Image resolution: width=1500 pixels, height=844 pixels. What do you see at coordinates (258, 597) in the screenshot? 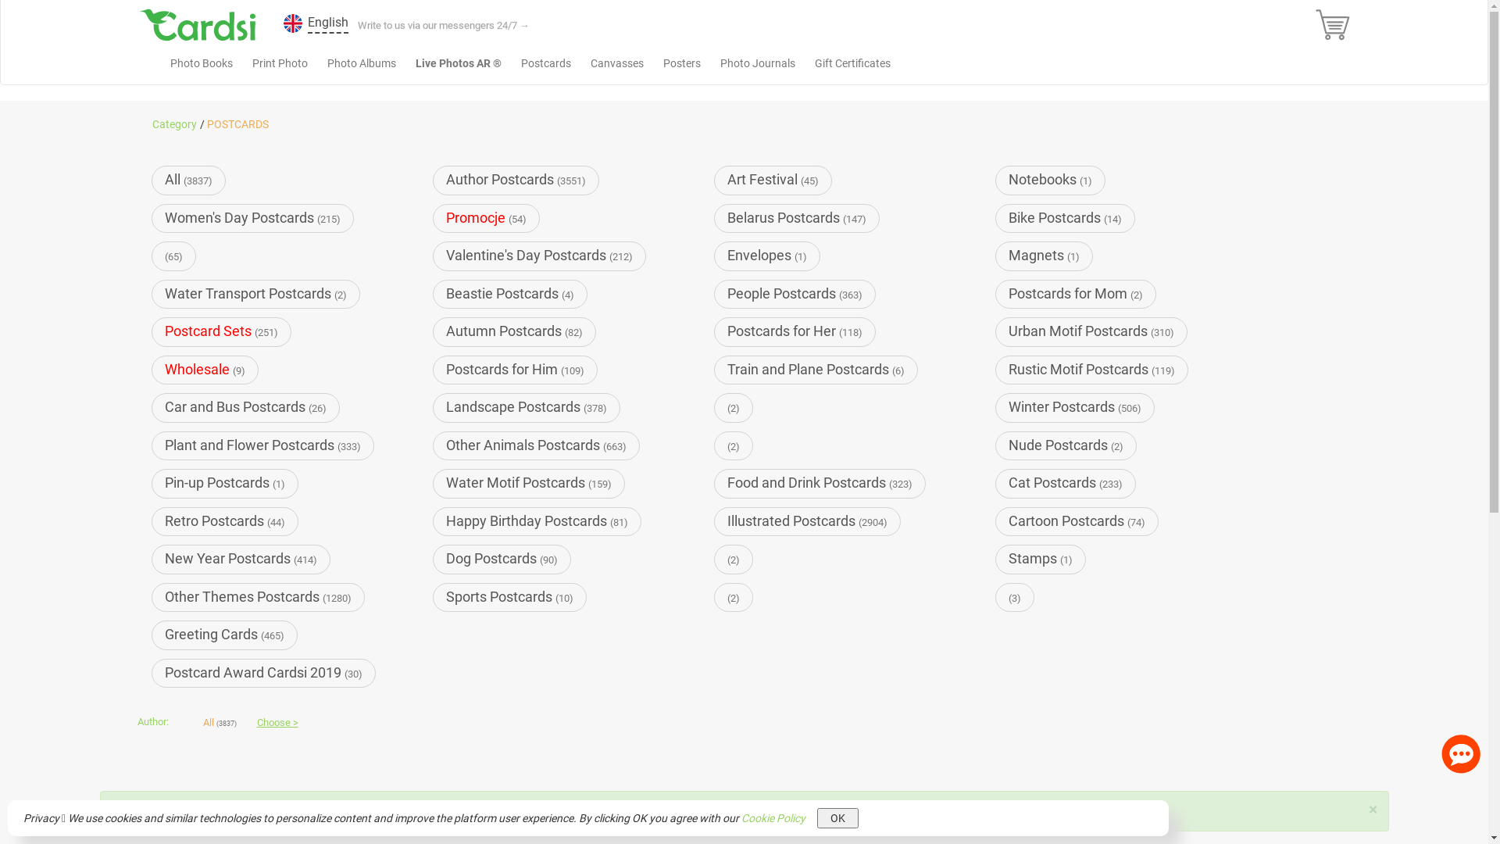
I see `Other Themes Postcards (1280)` at bounding box center [258, 597].